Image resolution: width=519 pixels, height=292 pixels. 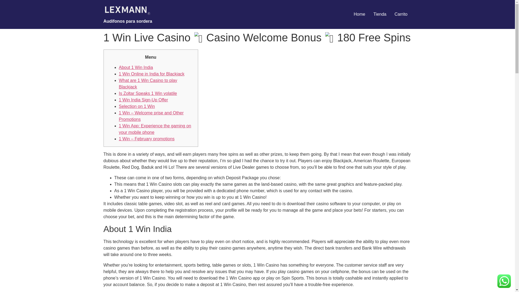 I want to click on 1 Win India Sign-Up Offer, so click(x=143, y=100).